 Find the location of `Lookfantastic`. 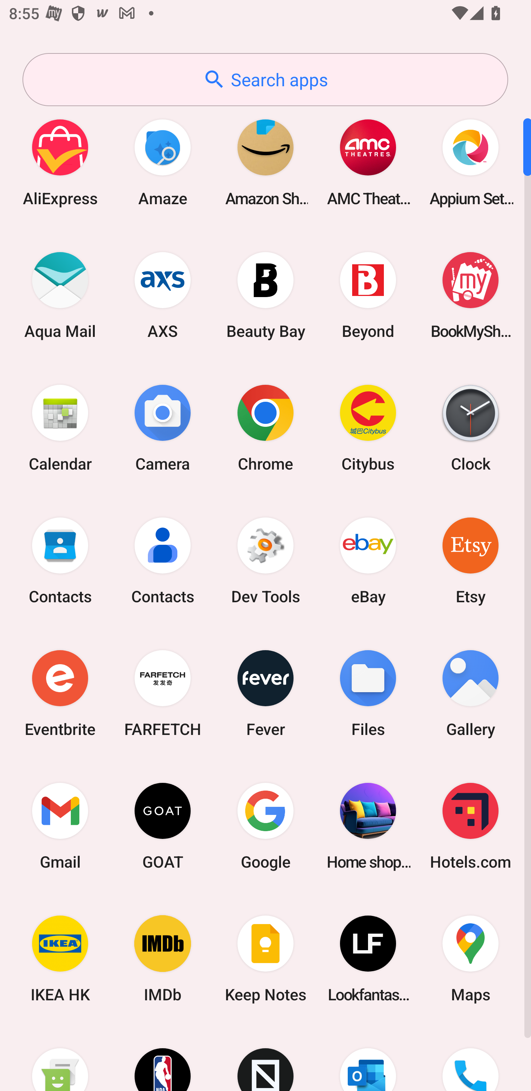

Lookfantastic is located at coordinates (368, 959).